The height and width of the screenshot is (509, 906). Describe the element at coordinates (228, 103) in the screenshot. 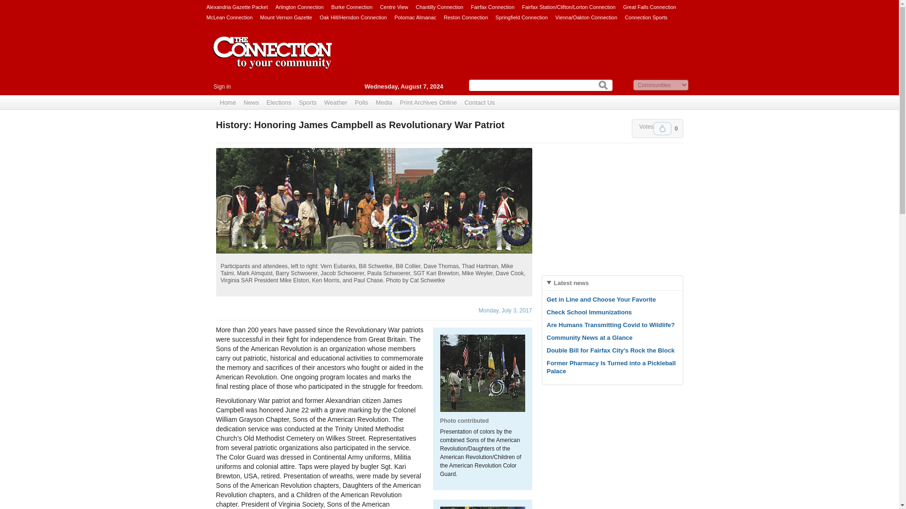

I see `Home` at that location.